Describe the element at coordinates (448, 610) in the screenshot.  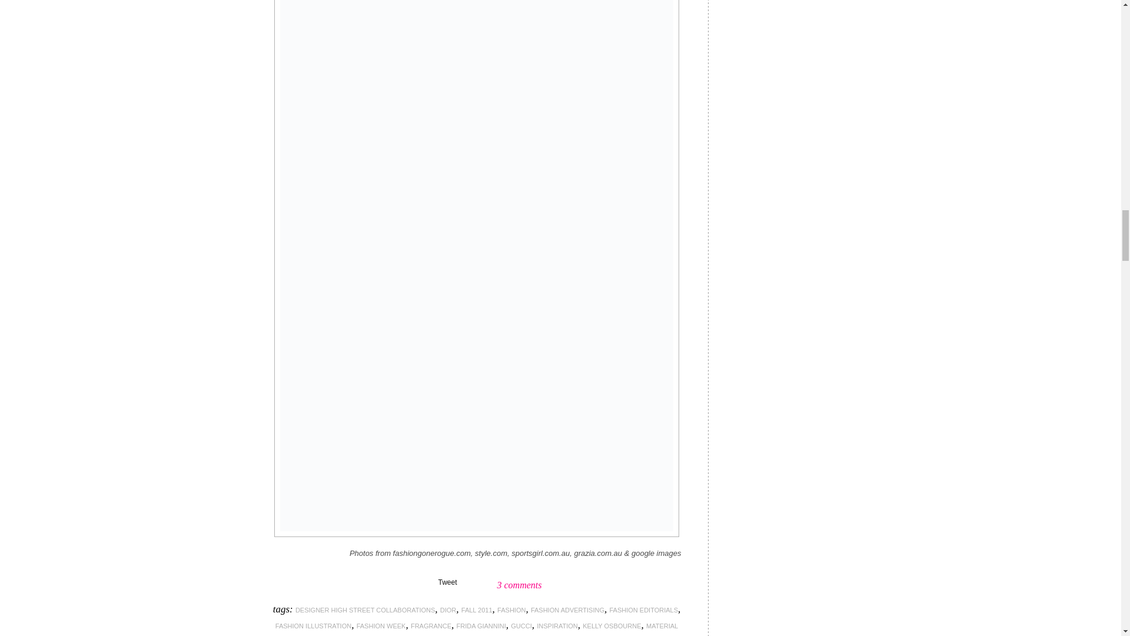
I see `DIOR` at that location.